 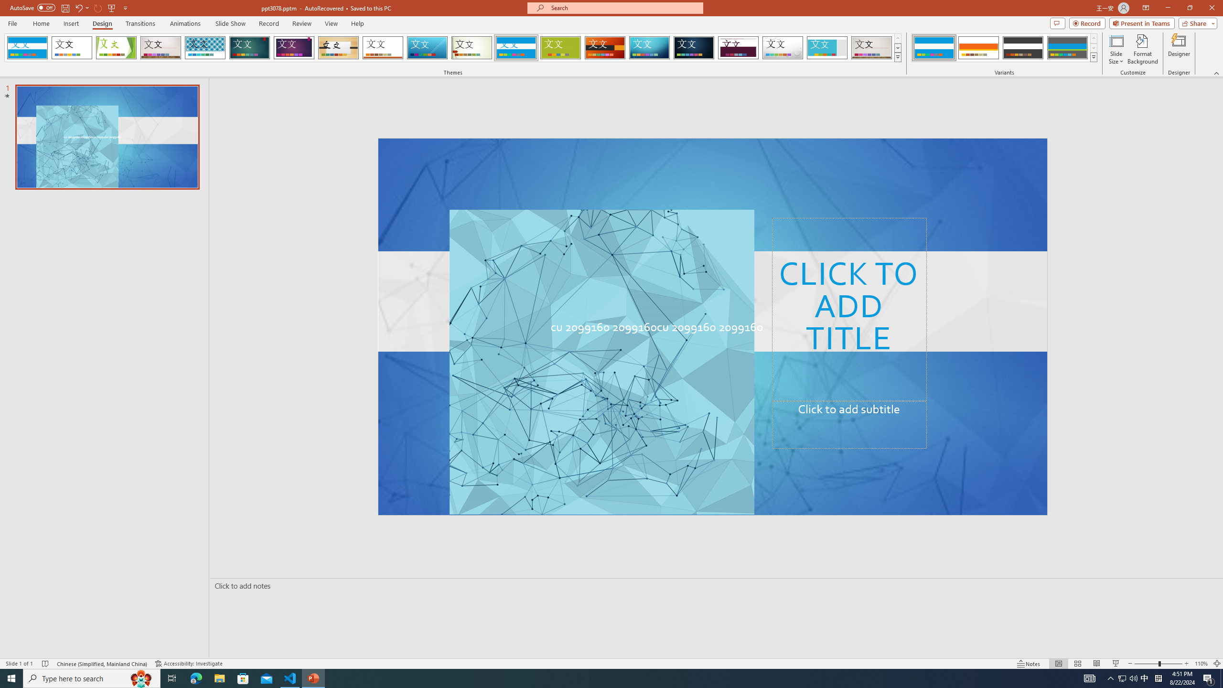 What do you see at coordinates (383, 48) in the screenshot?
I see `Retrospect` at bounding box center [383, 48].